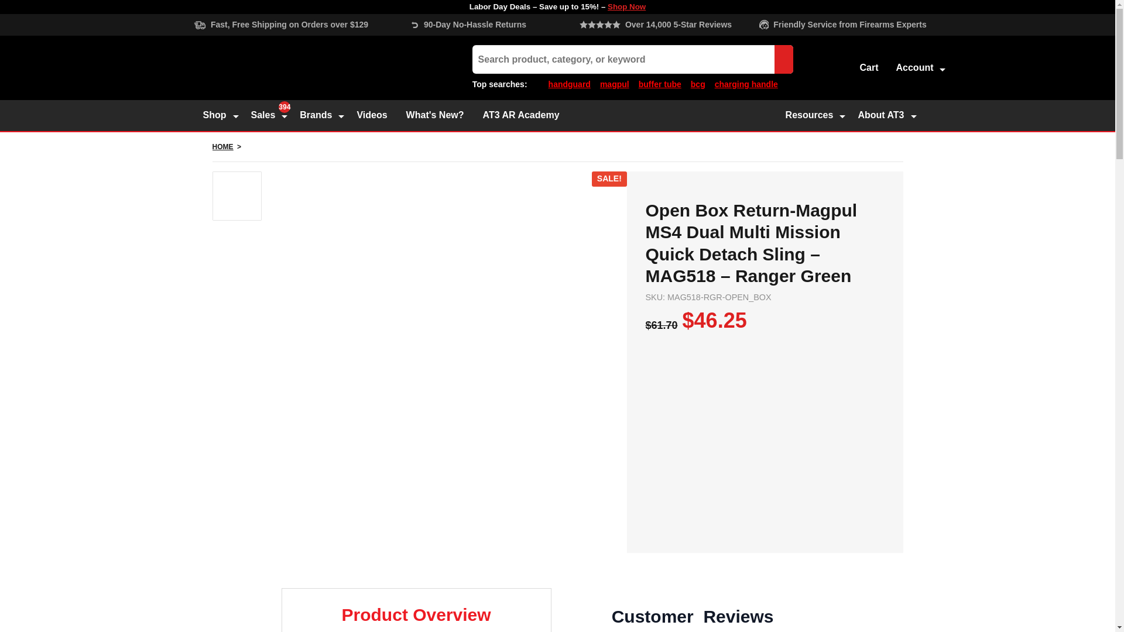  I want to click on charging handle, so click(746, 84).